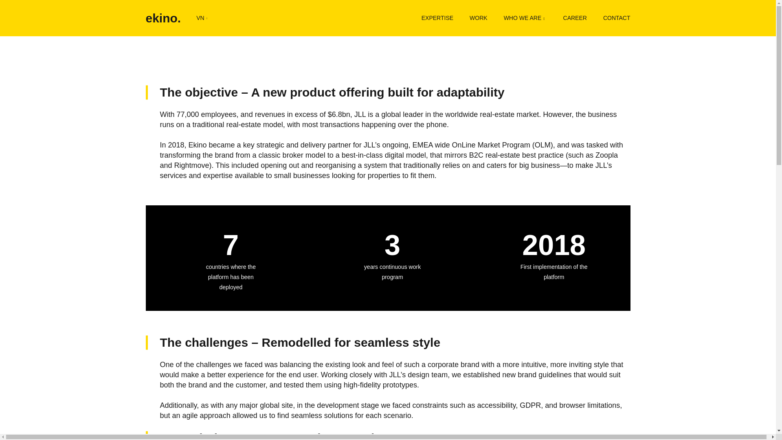 The width and height of the screenshot is (782, 440). I want to click on CAREER, so click(575, 18).